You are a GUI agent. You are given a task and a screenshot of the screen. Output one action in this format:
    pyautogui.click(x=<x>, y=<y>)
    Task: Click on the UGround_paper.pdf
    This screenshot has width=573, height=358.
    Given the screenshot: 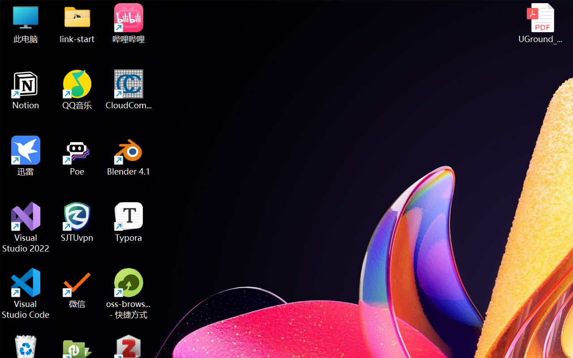 What is the action you would take?
    pyautogui.click(x=540, y=23)
    